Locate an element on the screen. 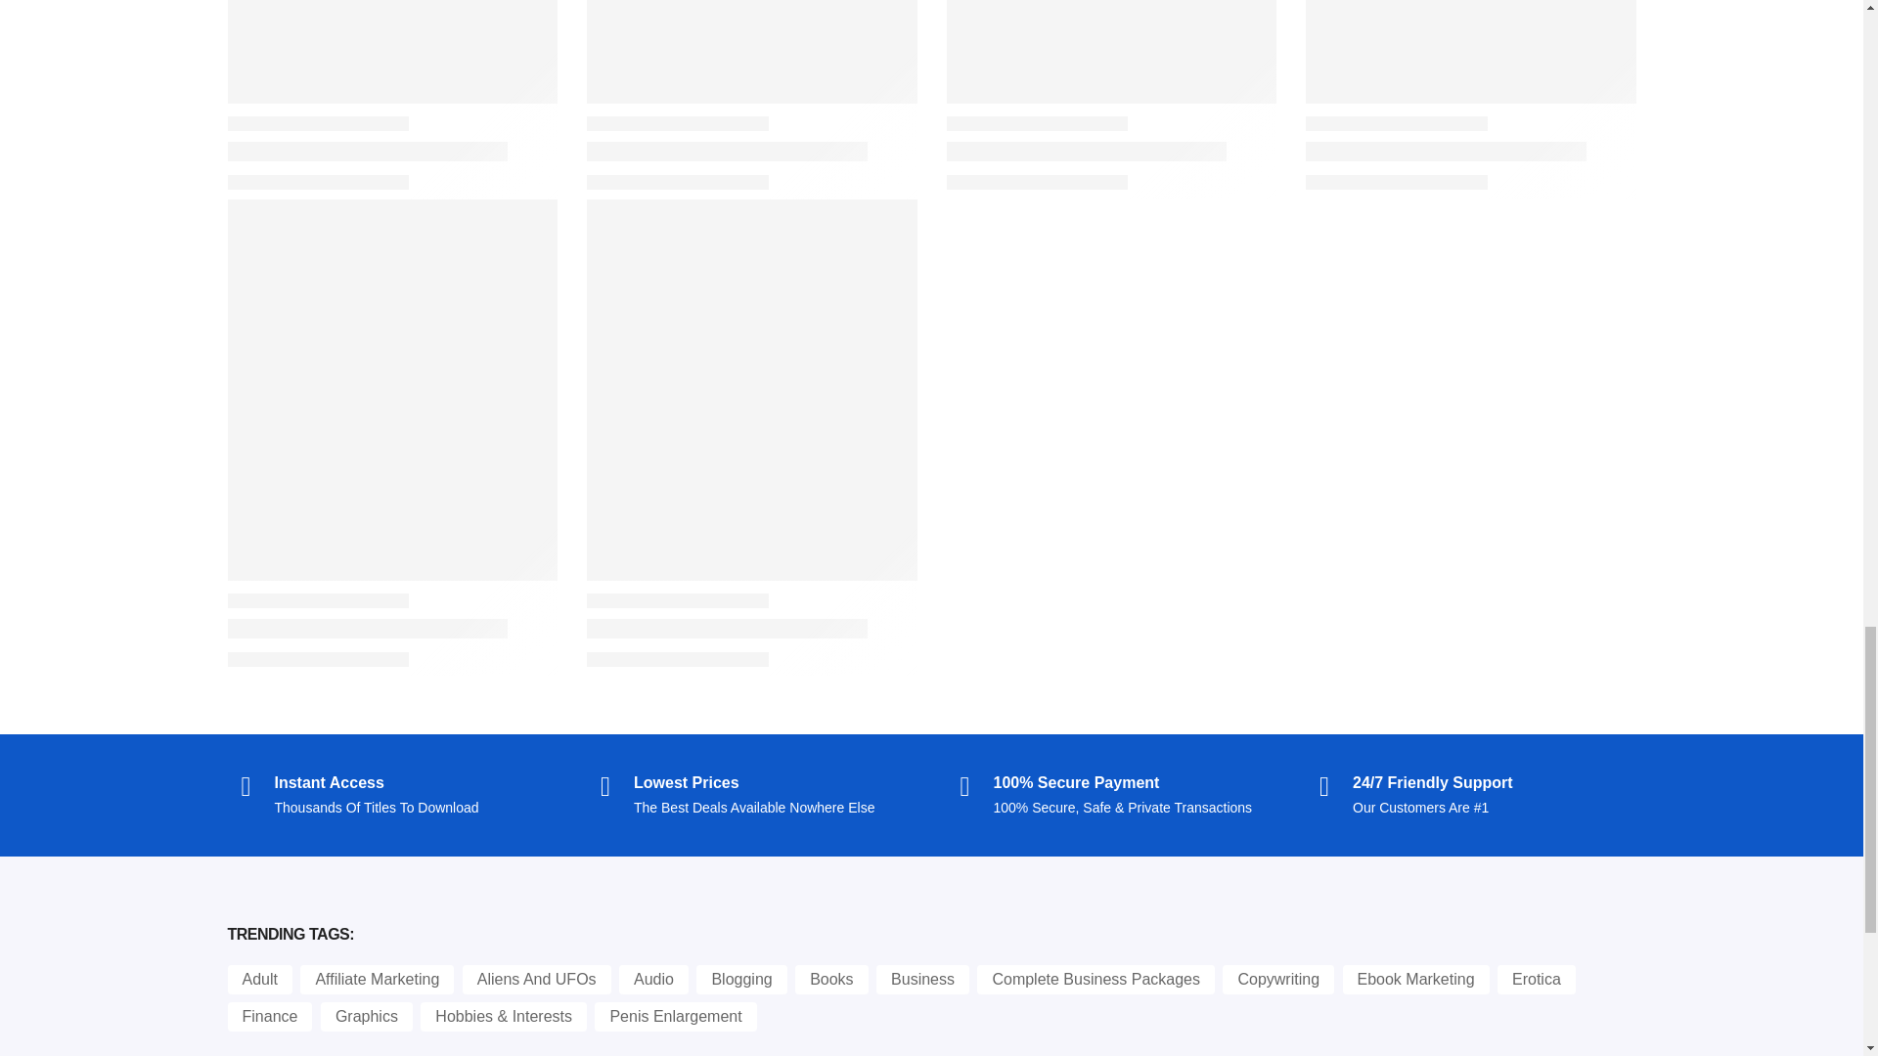 The width and height of the screenshot is (1878, 1056). Aliens And UFOs is located at coordinates (536, 980).